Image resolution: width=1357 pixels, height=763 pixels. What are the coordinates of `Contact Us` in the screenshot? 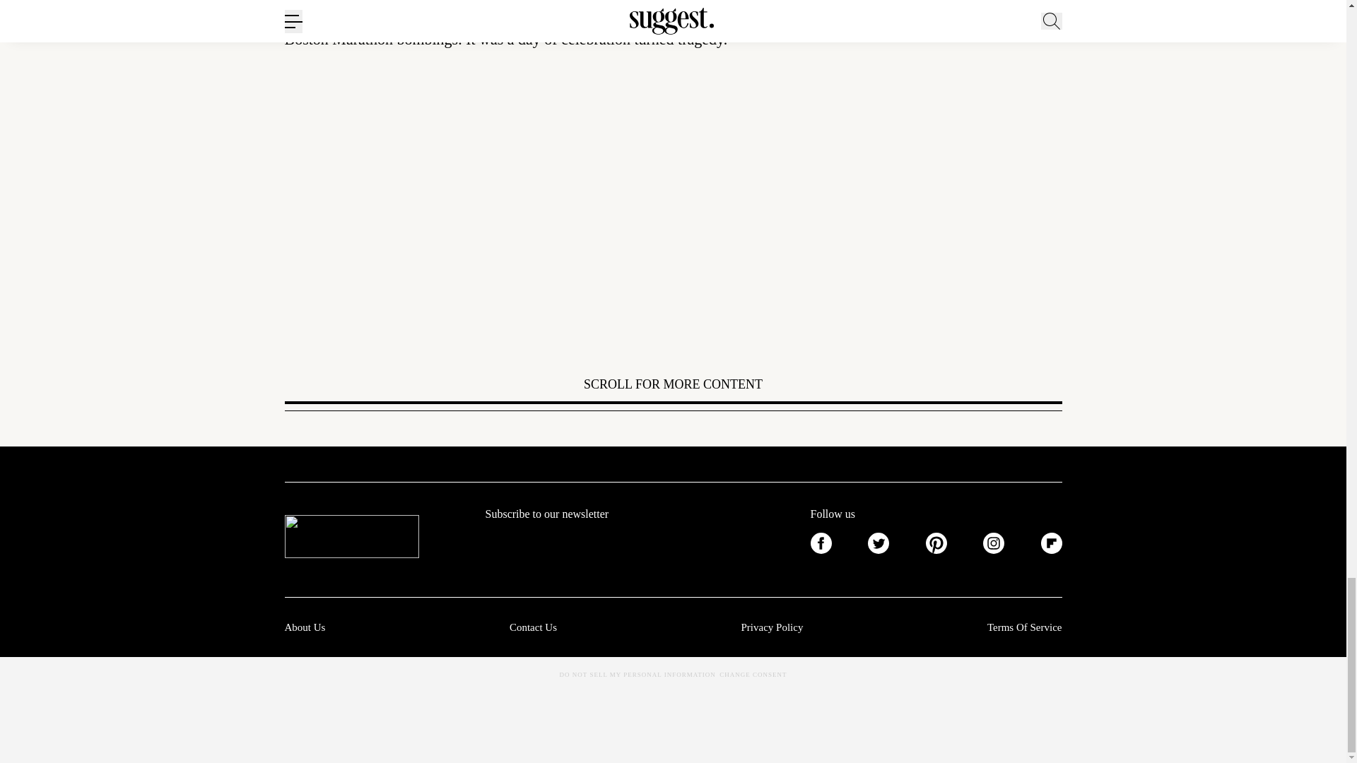 It's located at (533, 627).